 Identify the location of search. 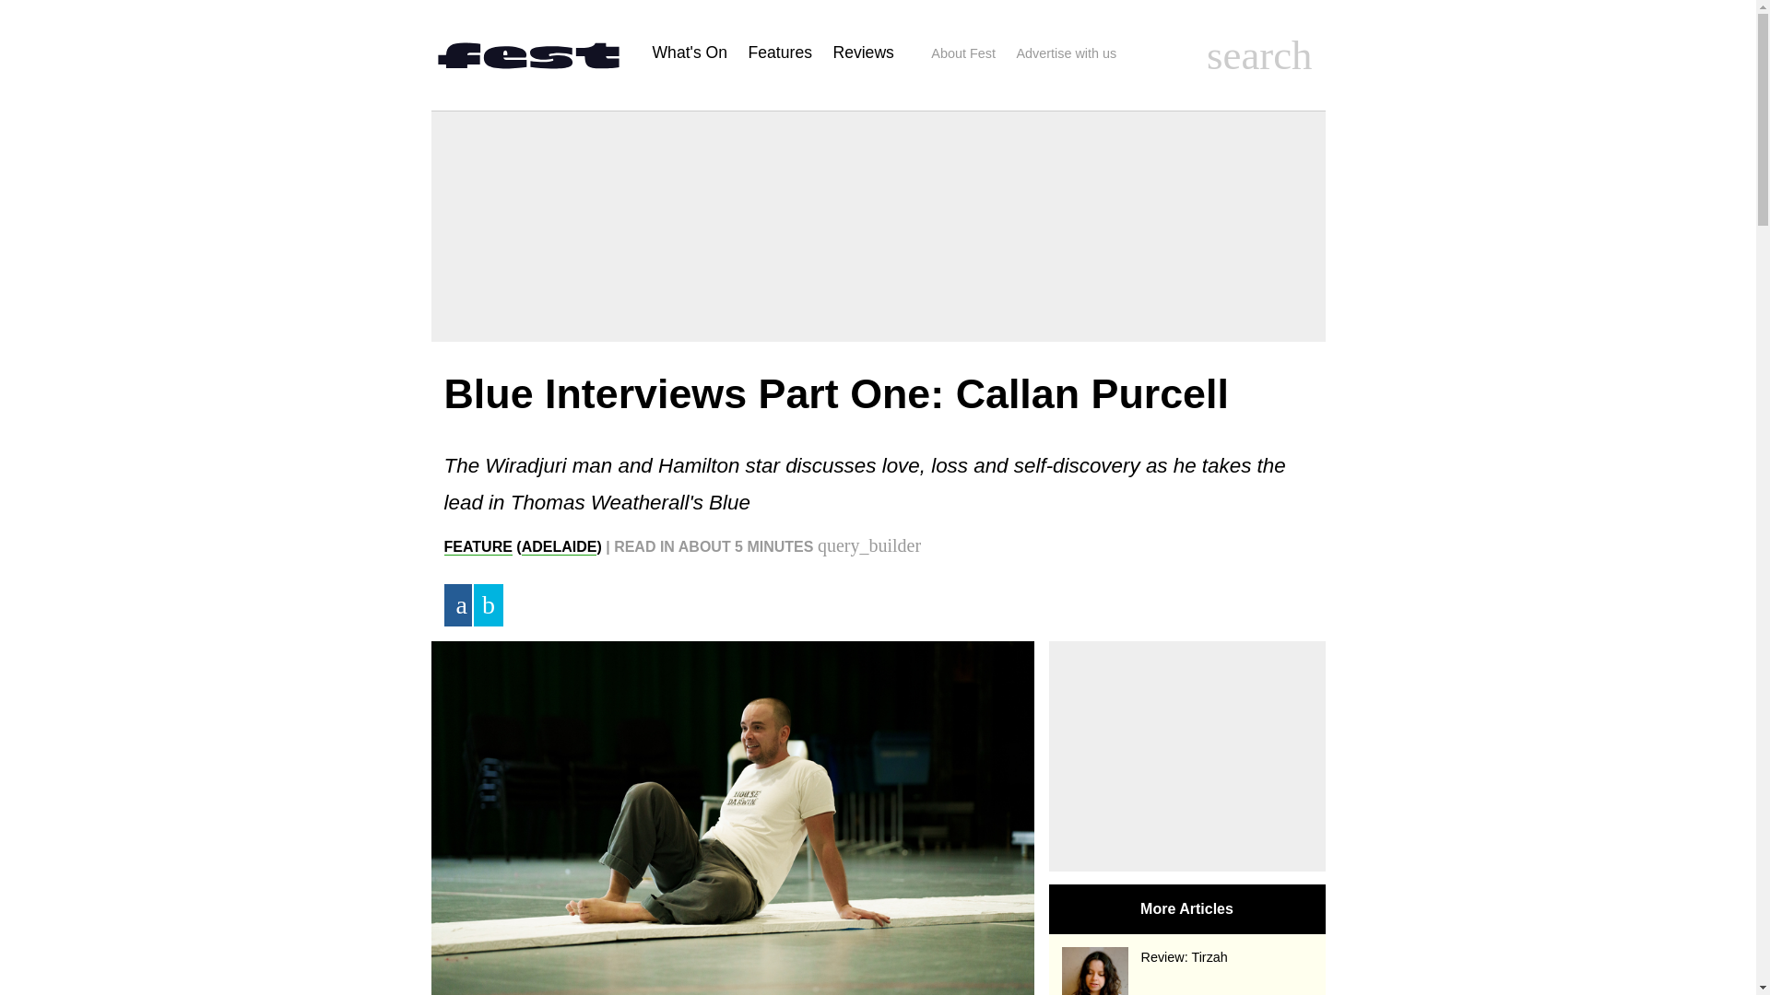
(1259, 55).